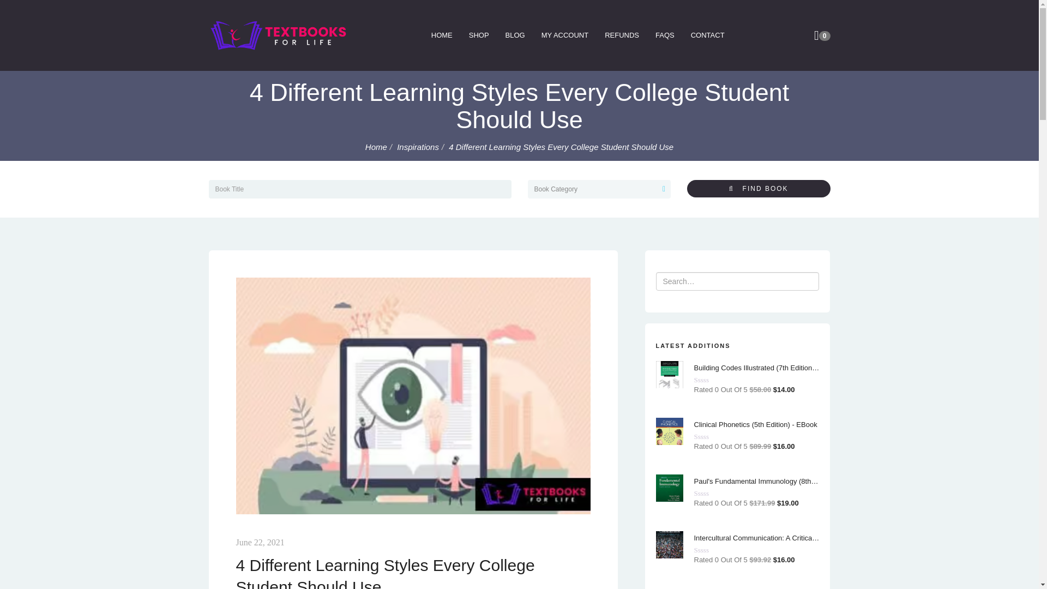  Describe the element at coordinates (758, 189) in the screenshot. I see `  FIND BOOK` at that location.